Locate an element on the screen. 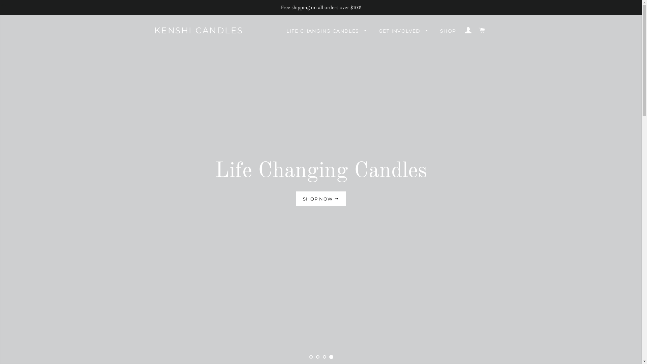 This screenshot has width=647, height=364. SHOP is located at coordinates (448, 31).